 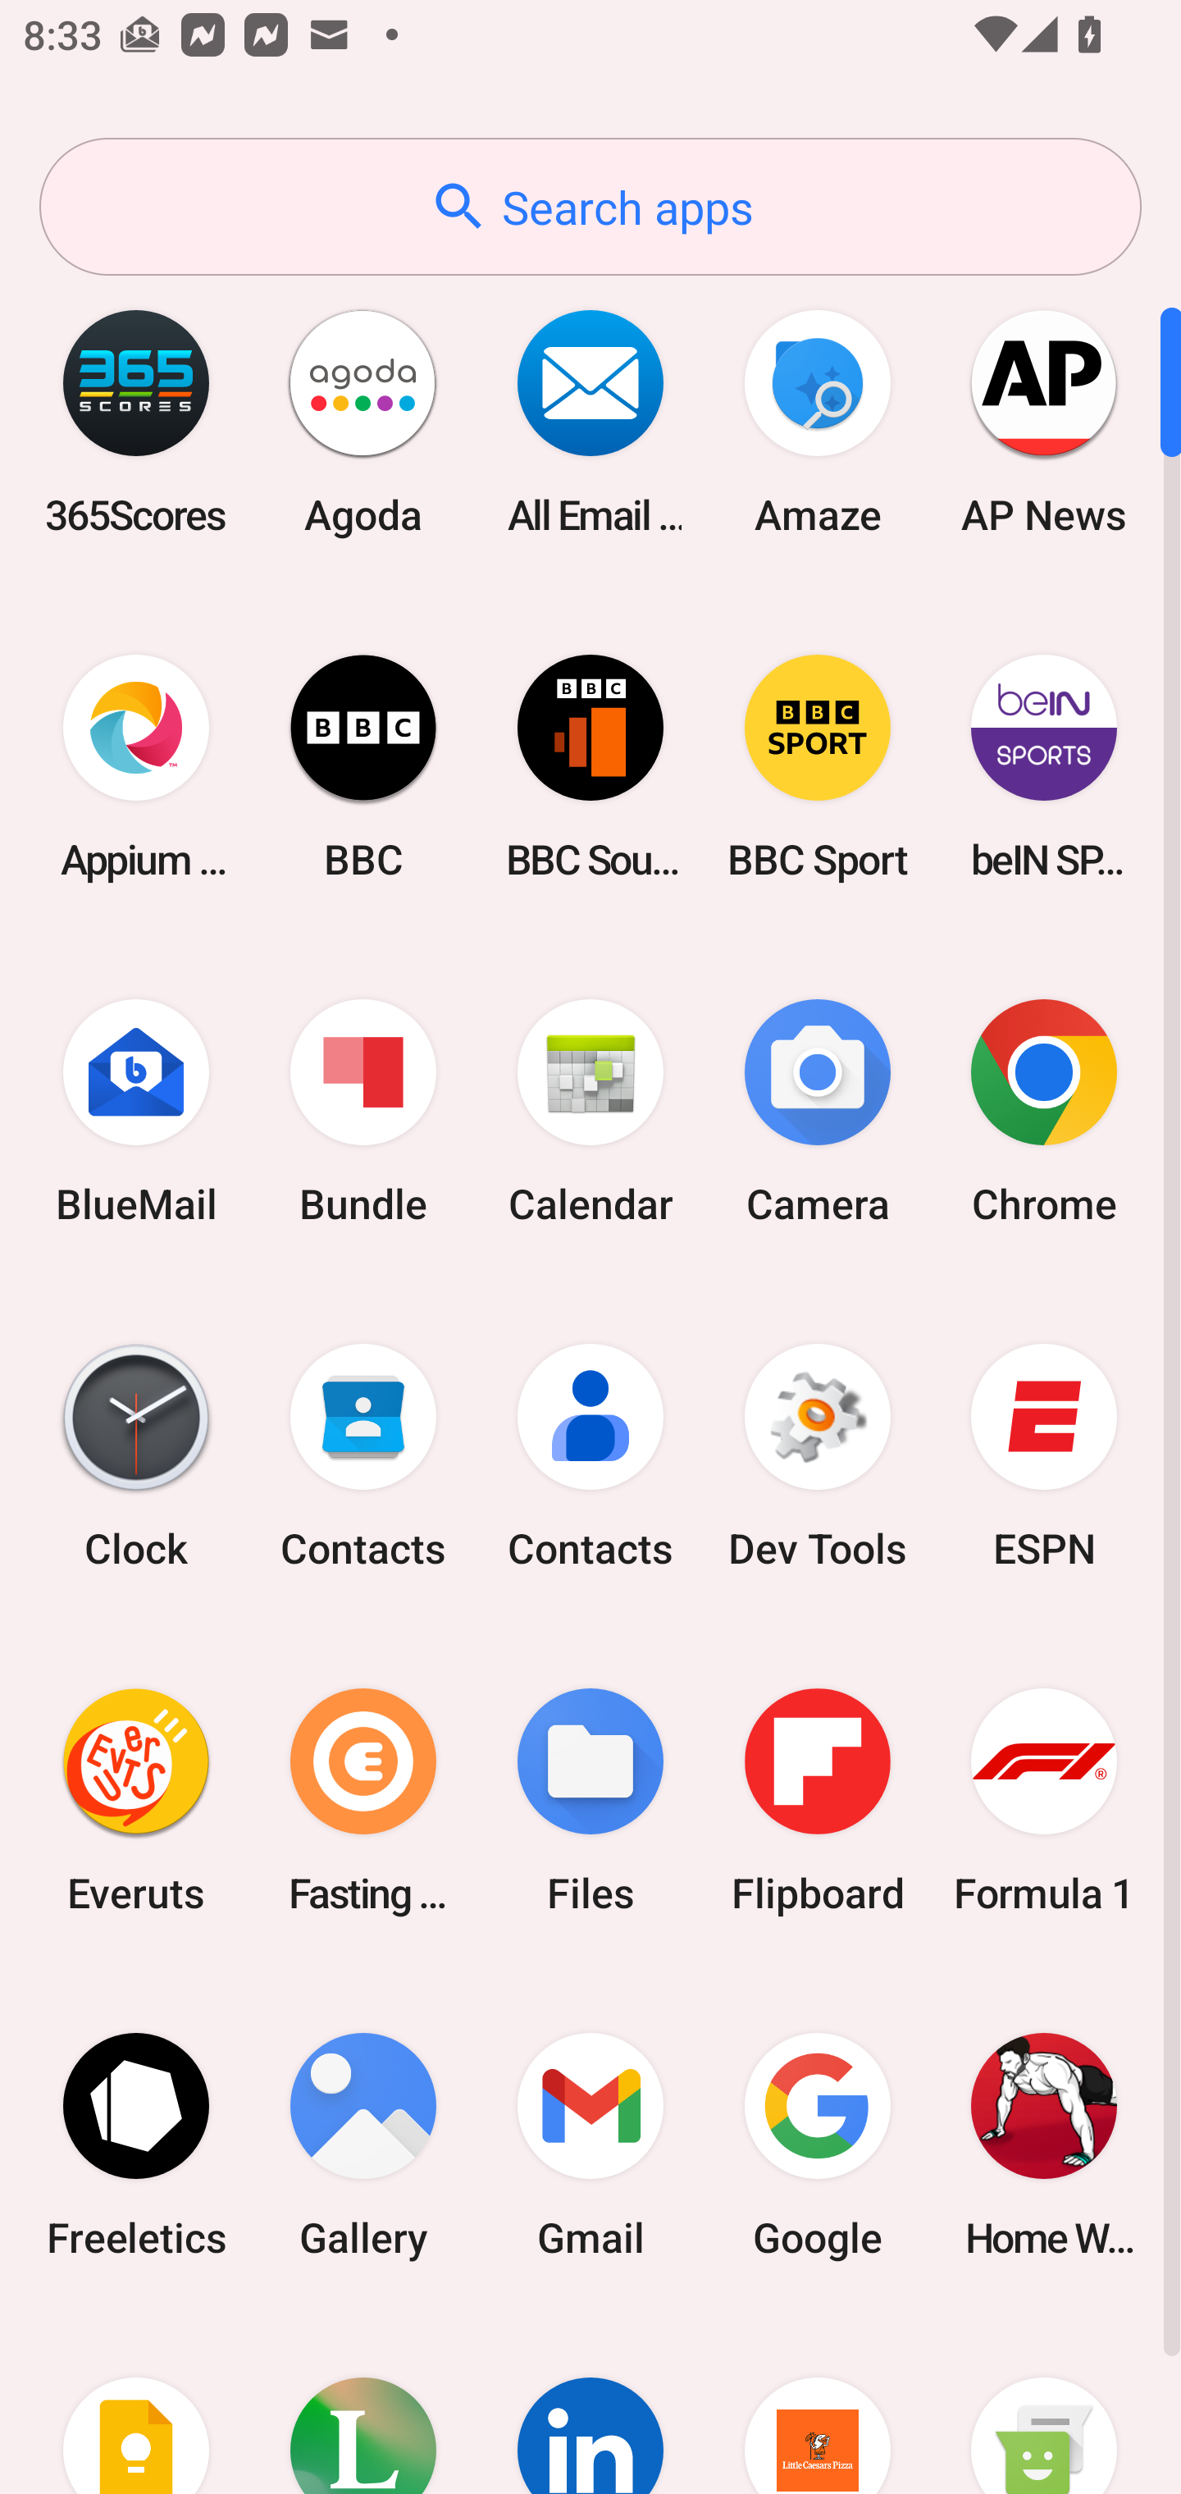 What do you see at coordinates (363, 1112) in the screenshot?
I see `Bundle` at bounding box center [363, 1112].